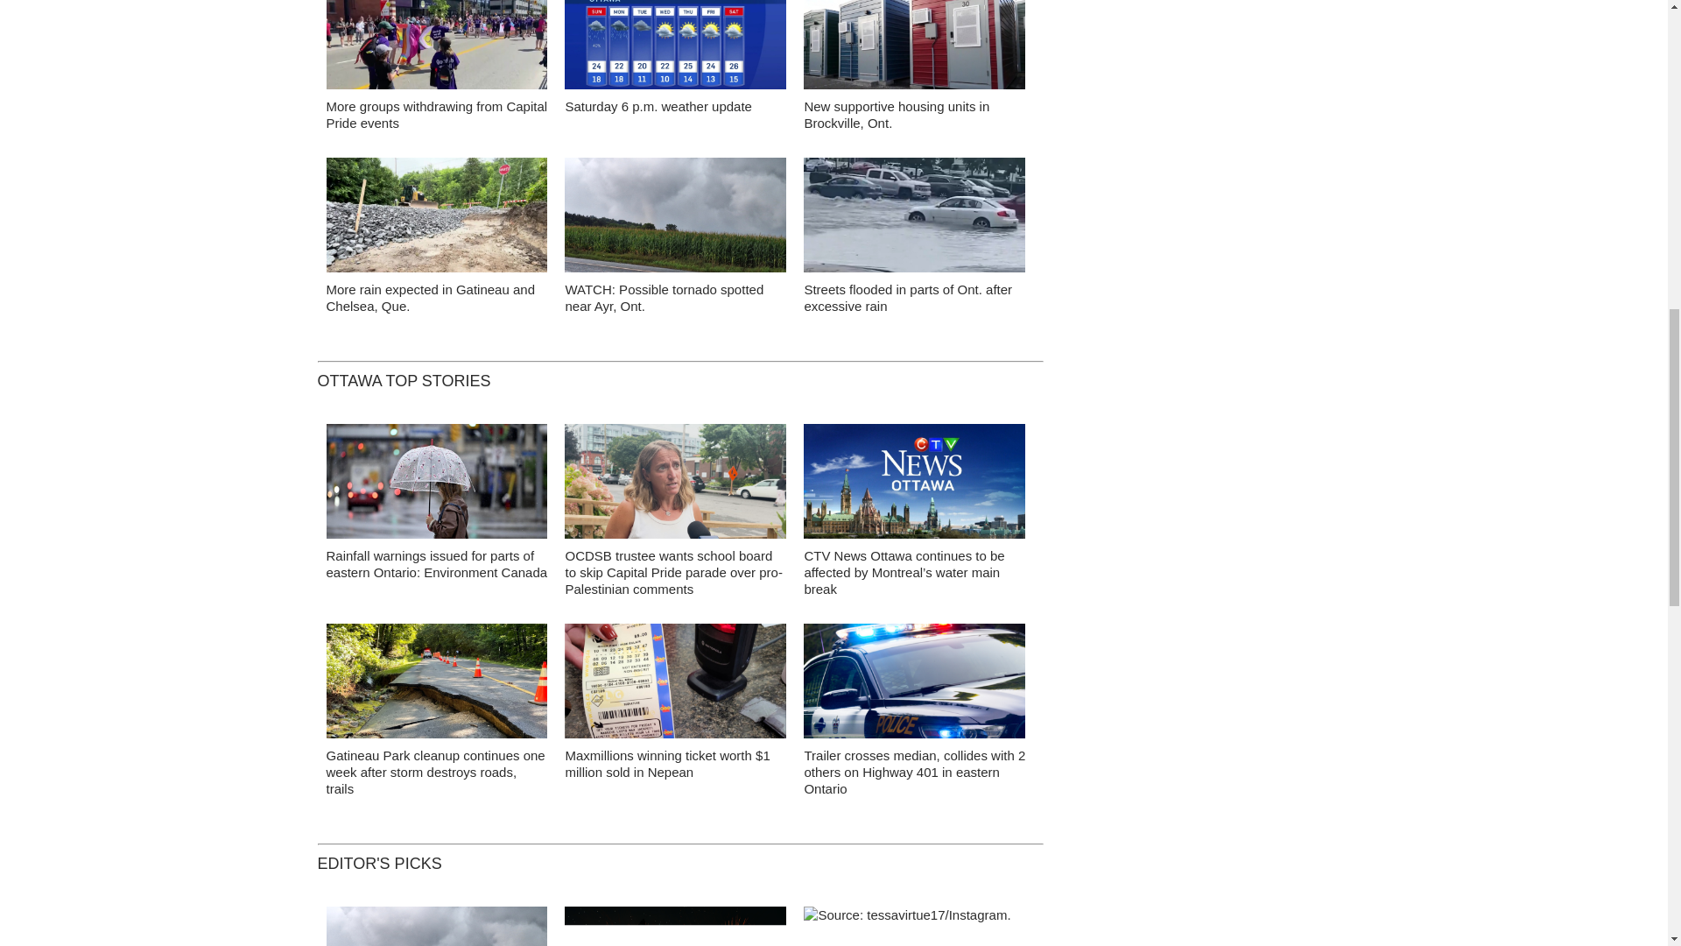 This screenshot has height=946, width=1681. I want to click on false, so click(436, 44).